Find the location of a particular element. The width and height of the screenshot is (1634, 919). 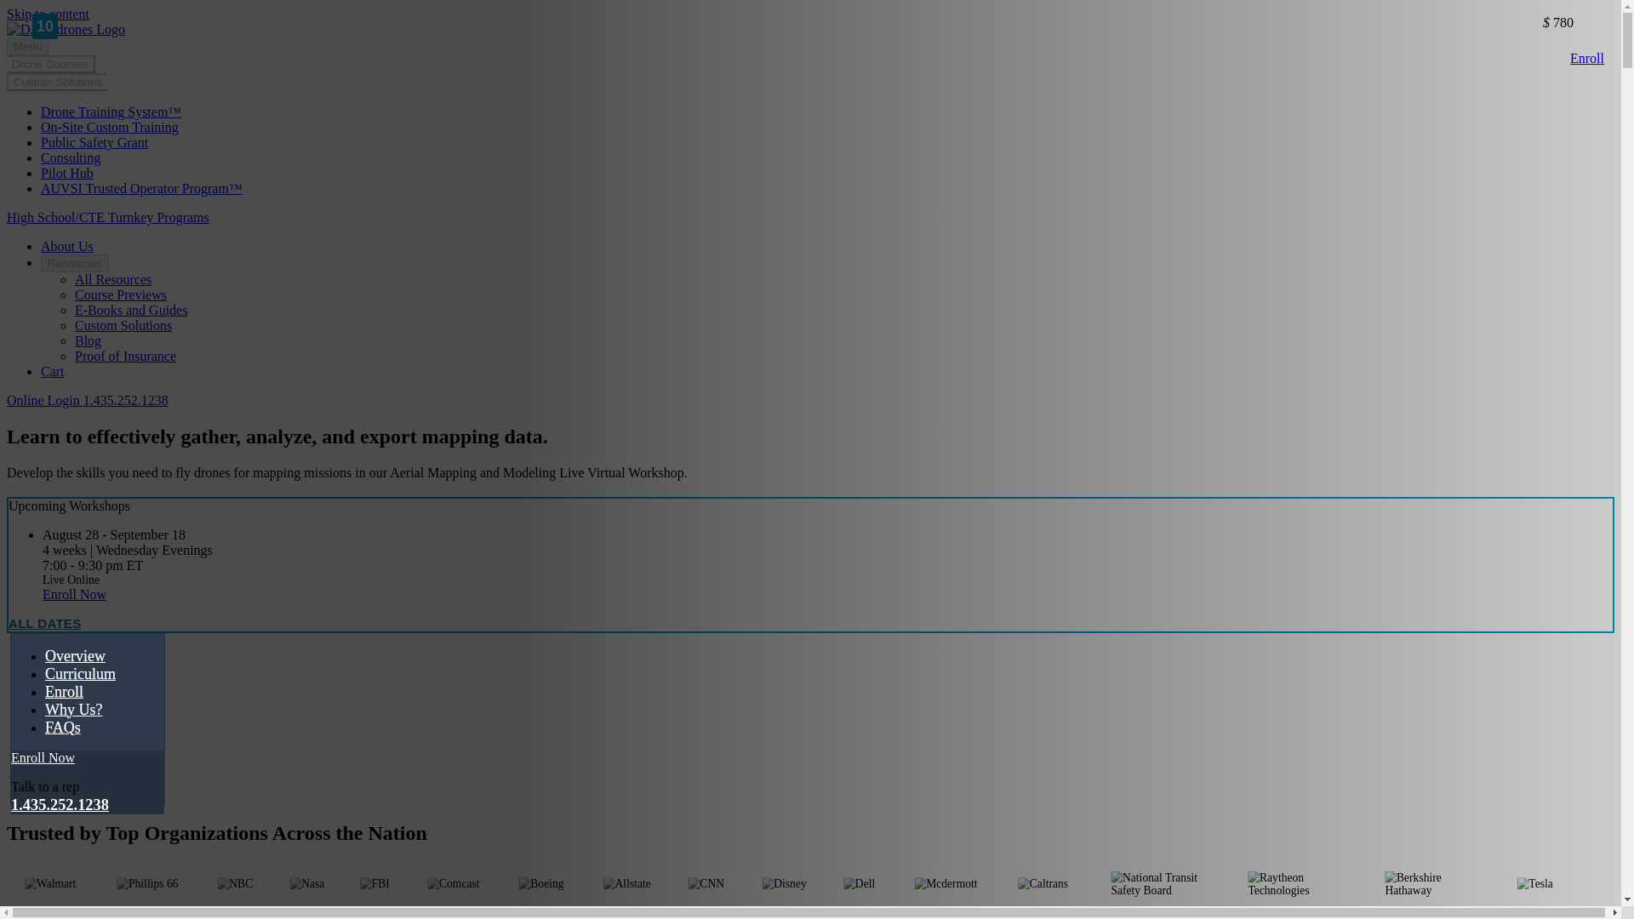

E-Books and Guides is located at coordinates (131, 310).